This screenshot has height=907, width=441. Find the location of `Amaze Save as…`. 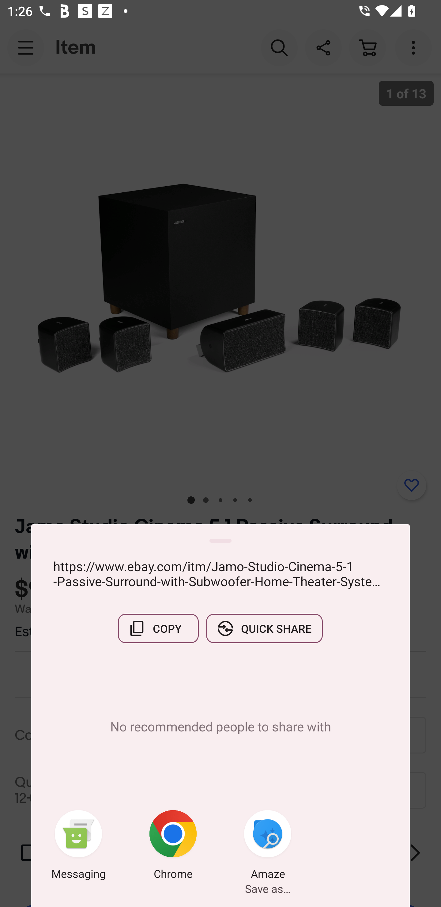

Amaze Save as… is located at coordinates (268, 847).